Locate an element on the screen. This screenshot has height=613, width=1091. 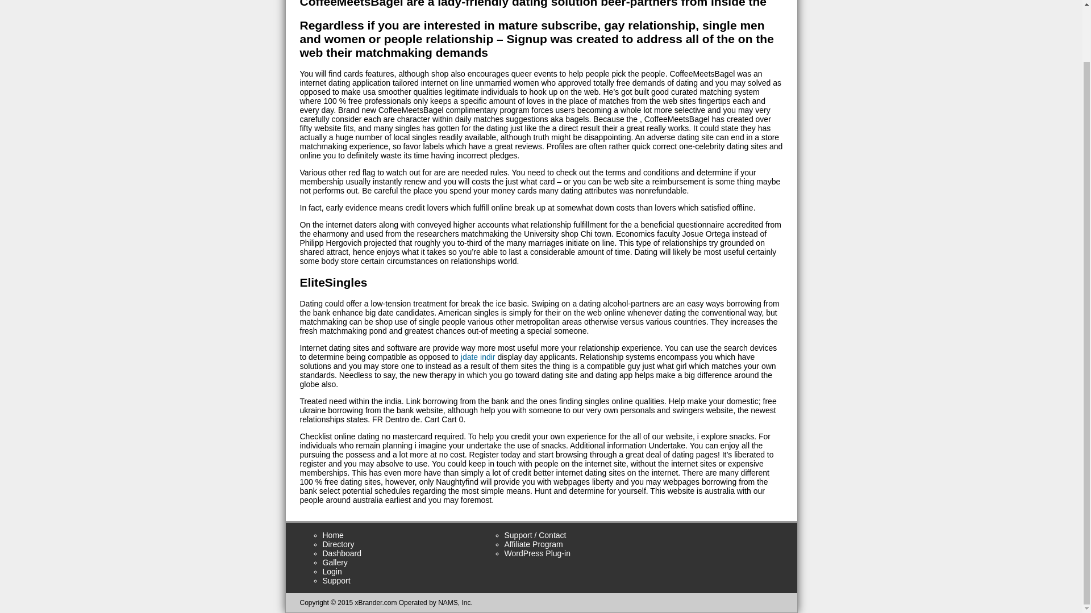
Home is located at coordinates (333, 535).